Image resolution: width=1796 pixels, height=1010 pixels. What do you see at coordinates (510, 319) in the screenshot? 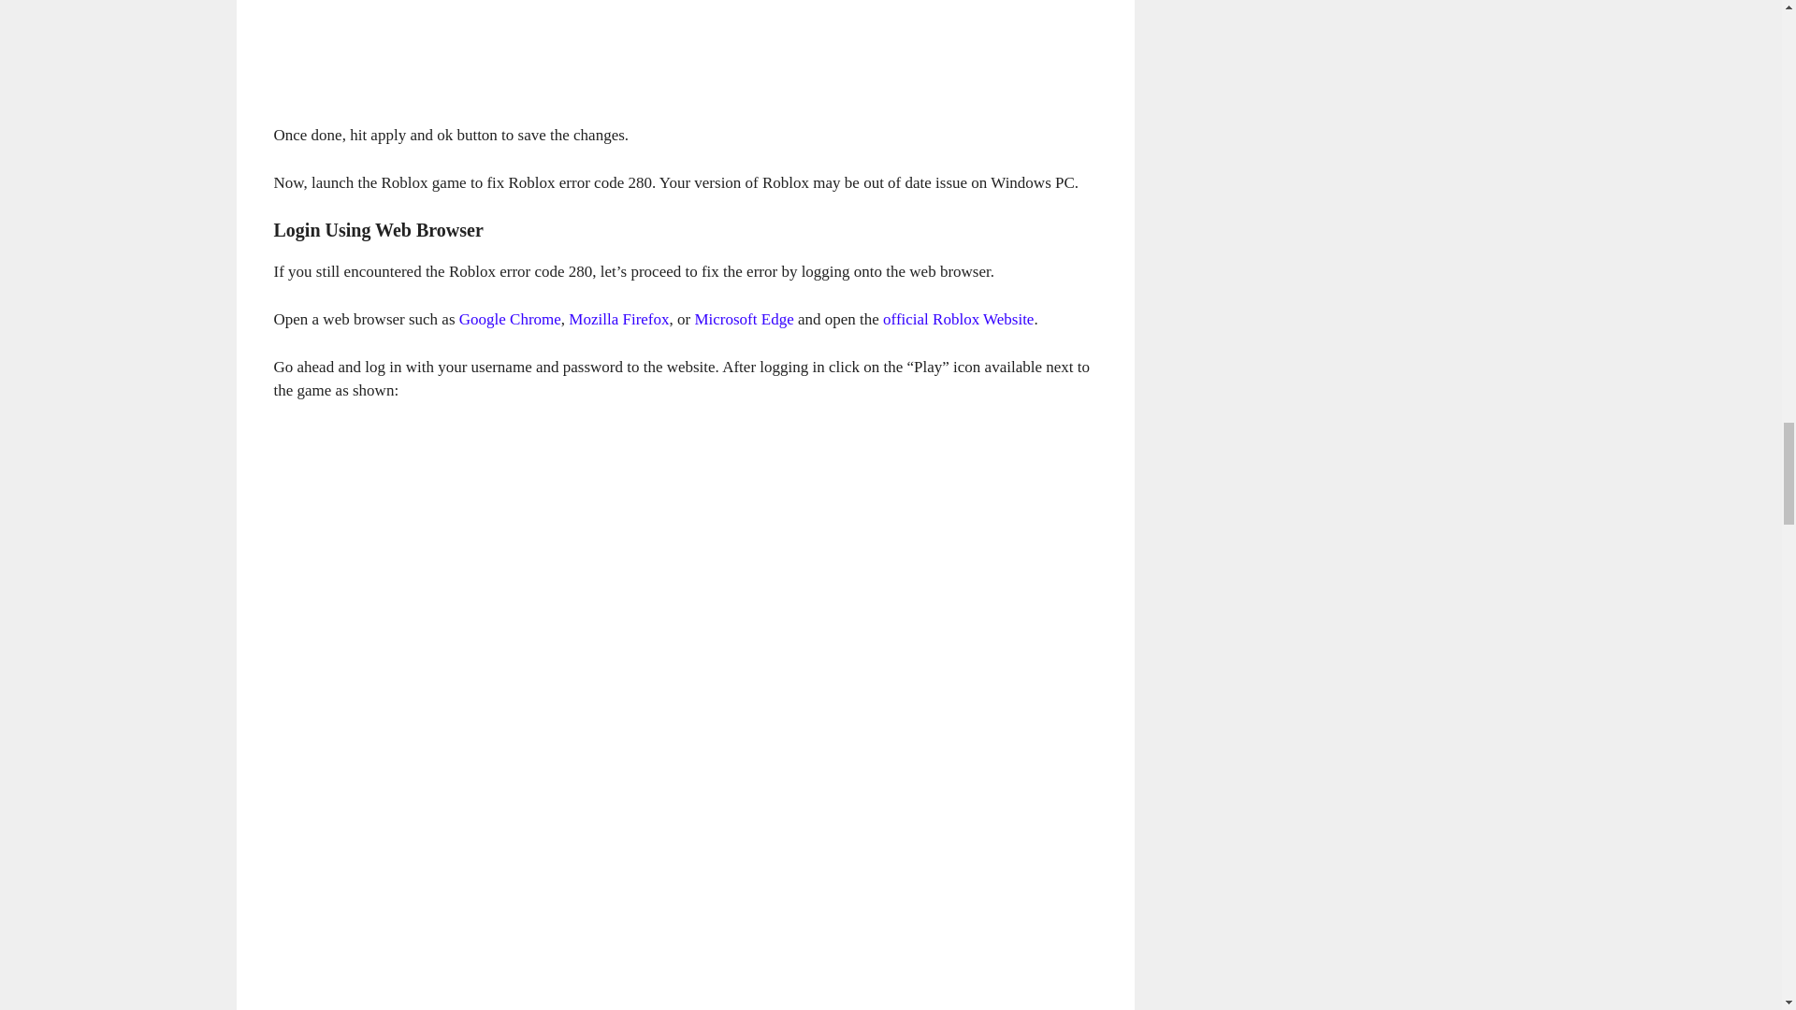
I see `Google Chrome` at bounding box center [510, 319].